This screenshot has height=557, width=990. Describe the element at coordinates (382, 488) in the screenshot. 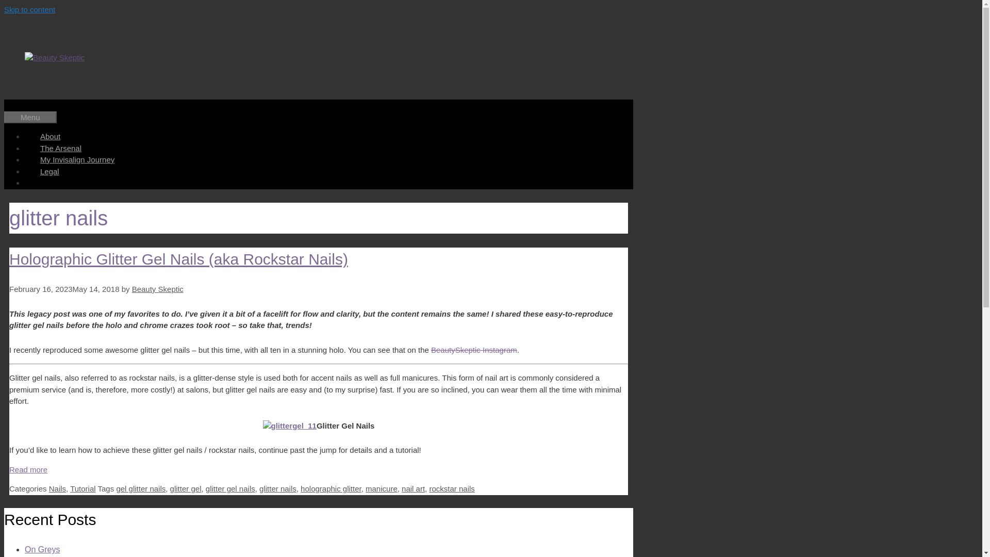

I see `manicure` at that location.